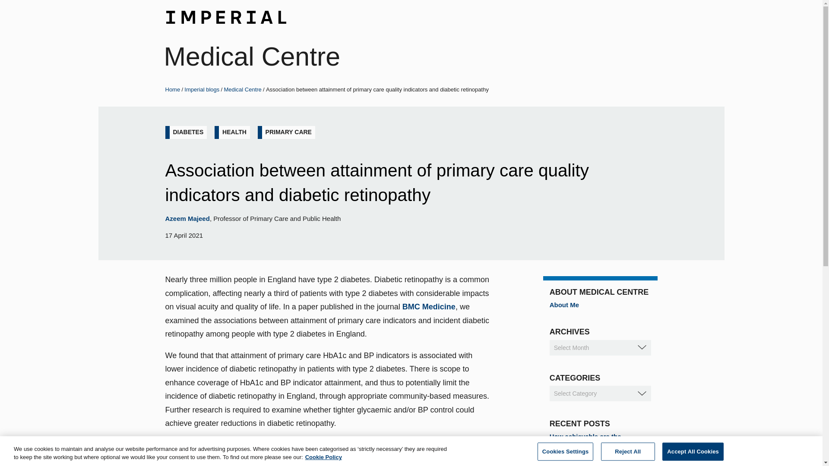 The image size is (829, 466). Describe the element at coordinates (234, 132) in the screenshot. I see `HEALTH` at that location.